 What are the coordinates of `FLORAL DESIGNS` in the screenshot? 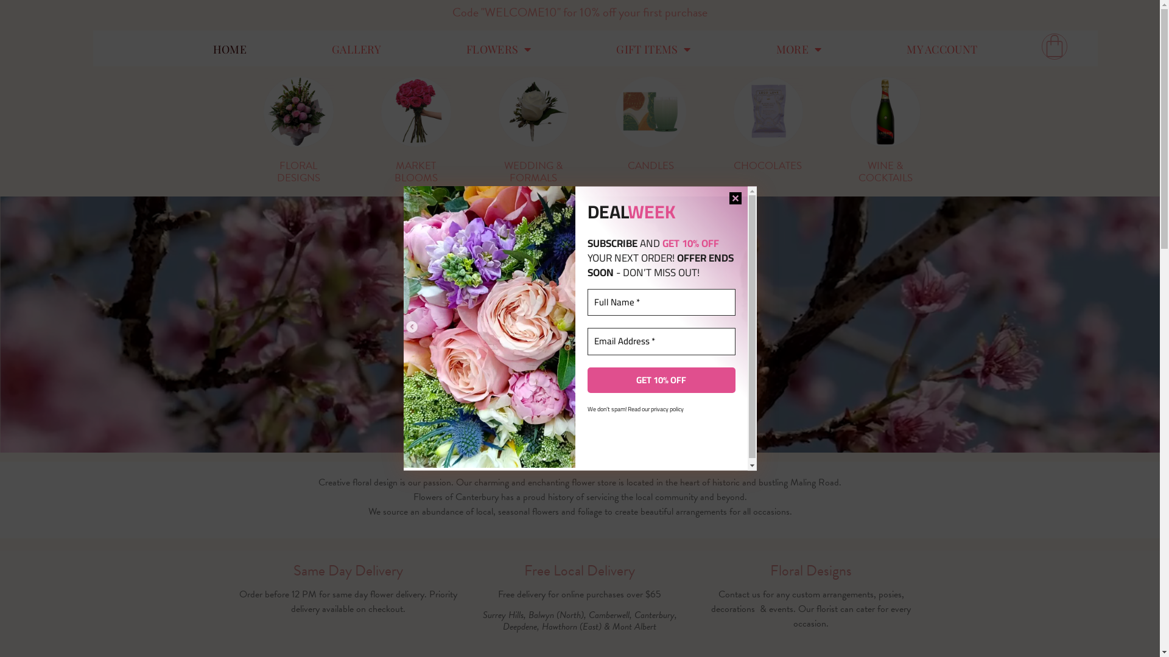 It's located at (298, 131).